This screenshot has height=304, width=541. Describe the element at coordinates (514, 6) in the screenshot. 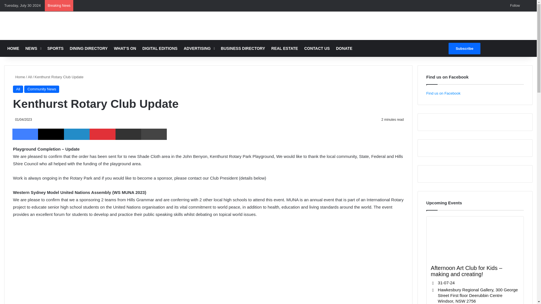

I see `Follow` at that location.